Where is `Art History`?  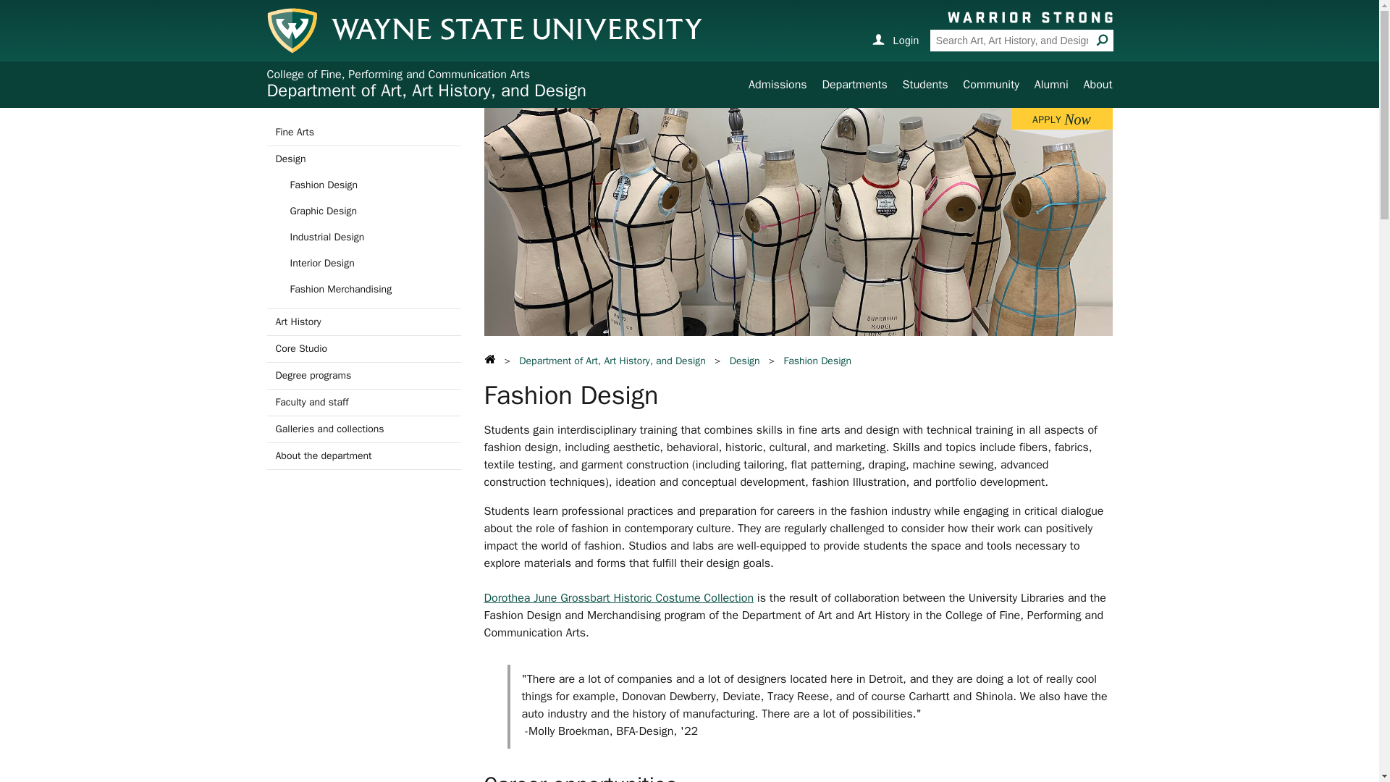
Art History is located at coordinates (363, 321).